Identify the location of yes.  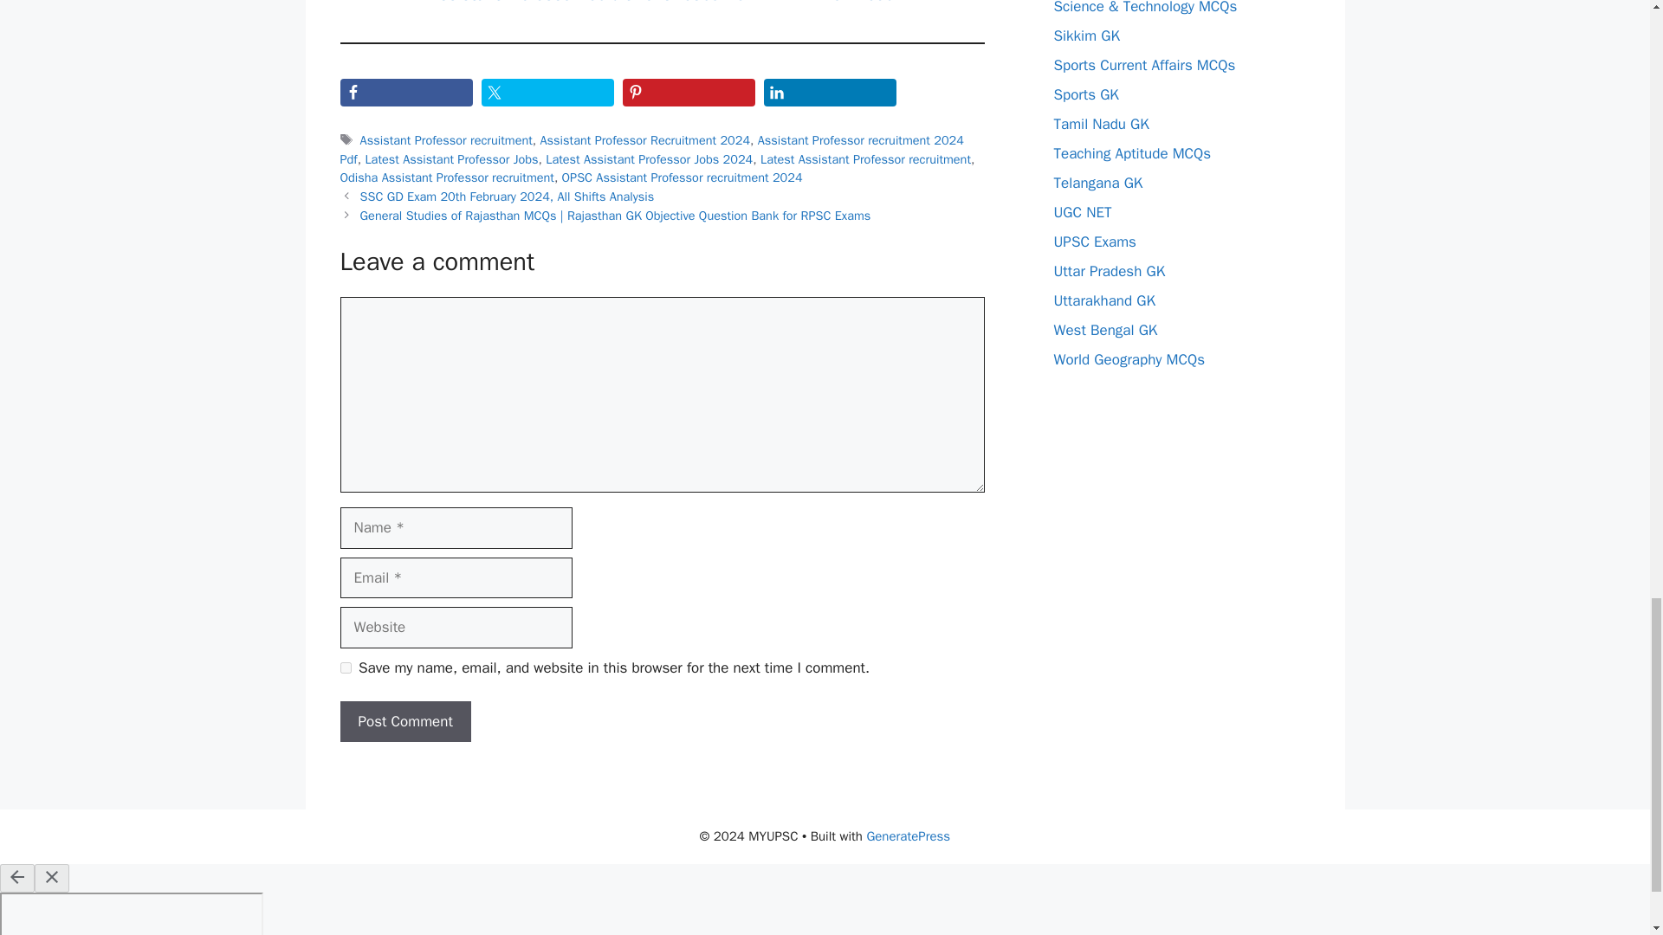
(345, 667).